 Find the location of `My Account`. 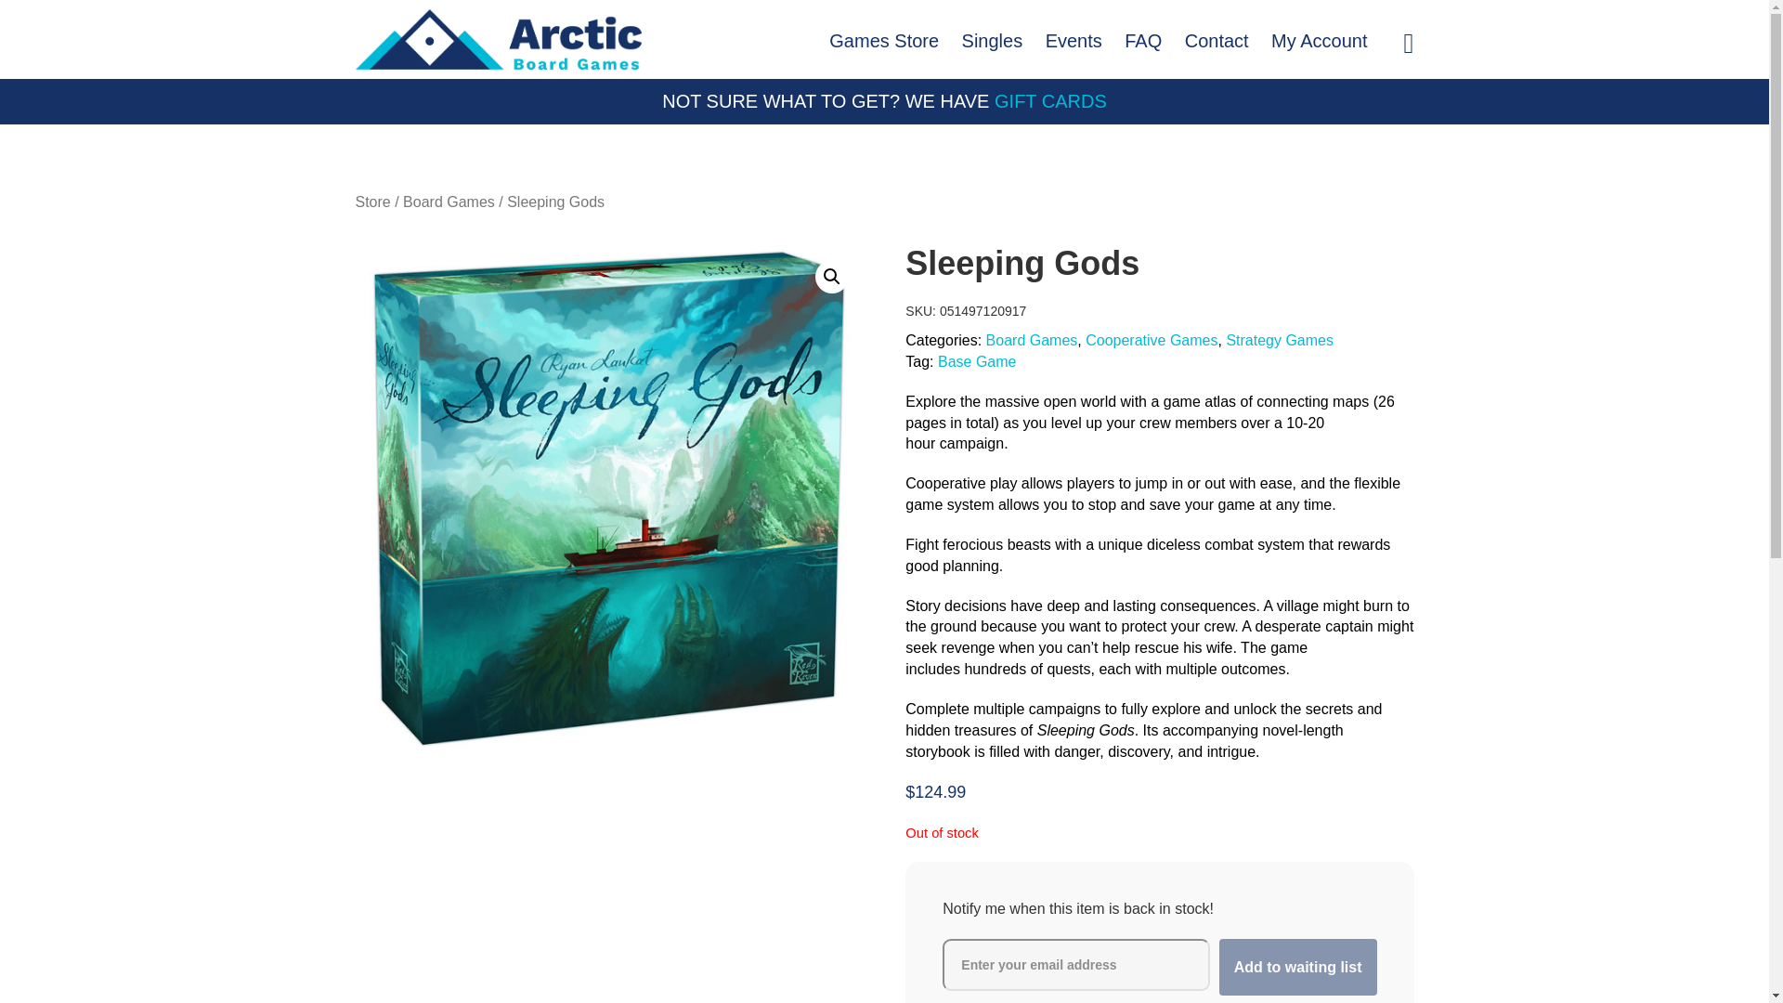

My Account is located at coordinates (1319, 41).